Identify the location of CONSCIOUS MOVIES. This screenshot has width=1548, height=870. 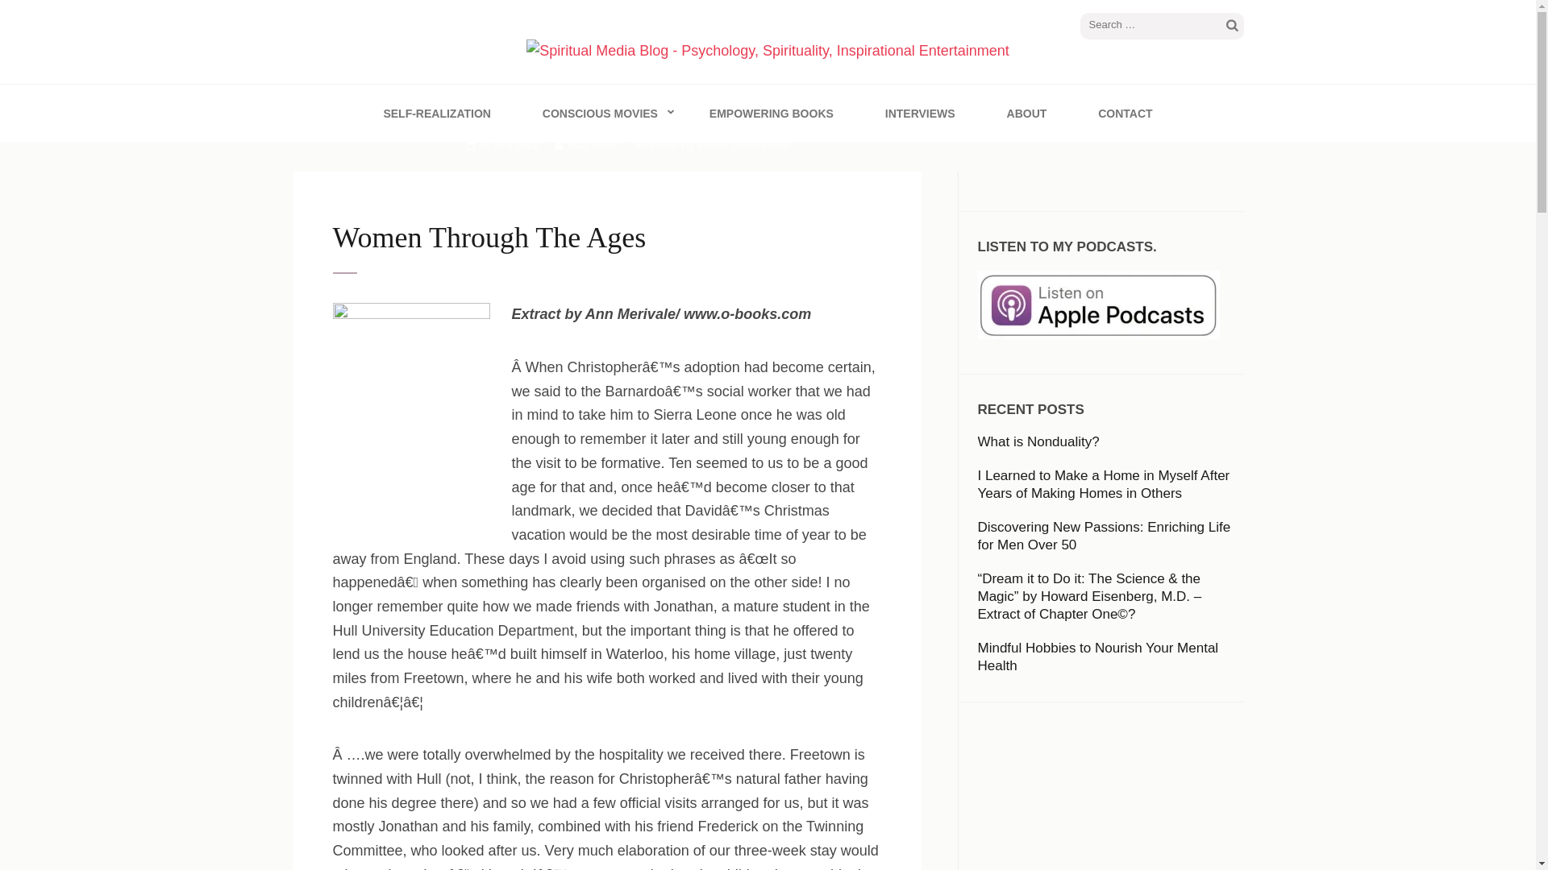
(600, 113).